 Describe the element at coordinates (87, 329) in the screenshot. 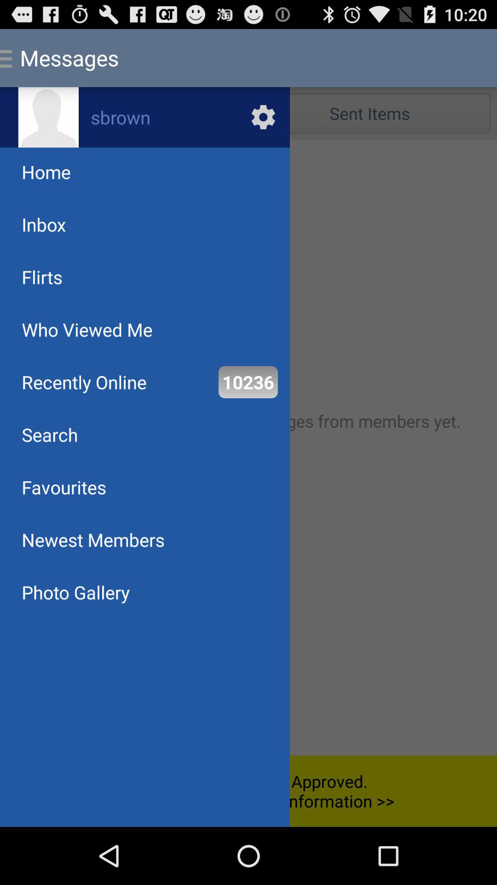

I see `tap item below the flirts icon` at that location.